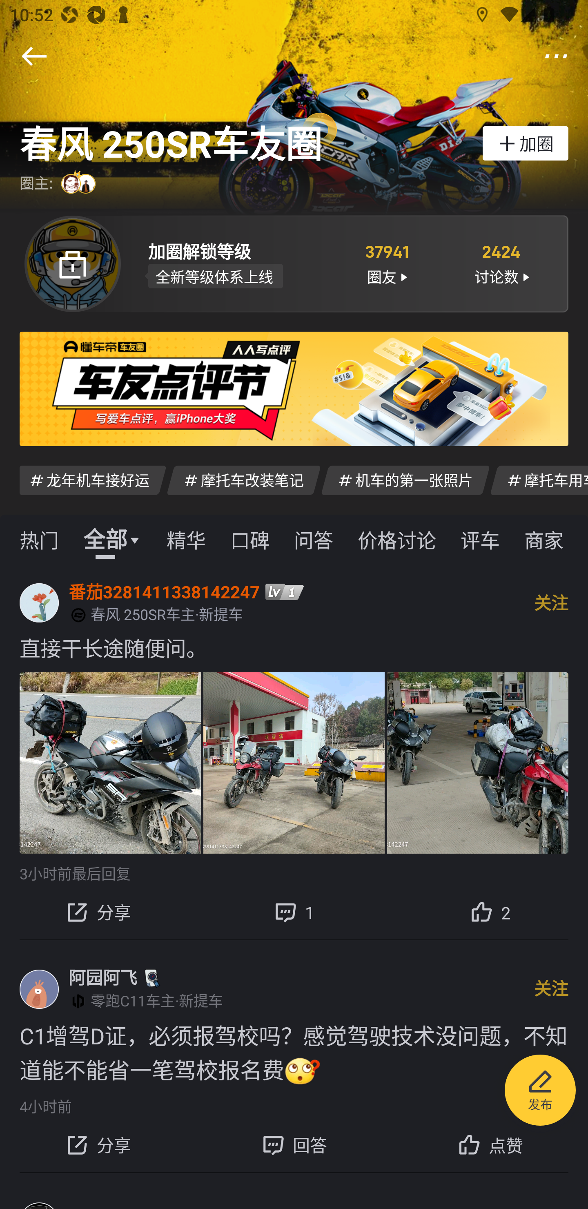  What do you see at coordinates (386, 263) in the screenshot?
I see `37941 圈友` at bounding box center [386, 263].